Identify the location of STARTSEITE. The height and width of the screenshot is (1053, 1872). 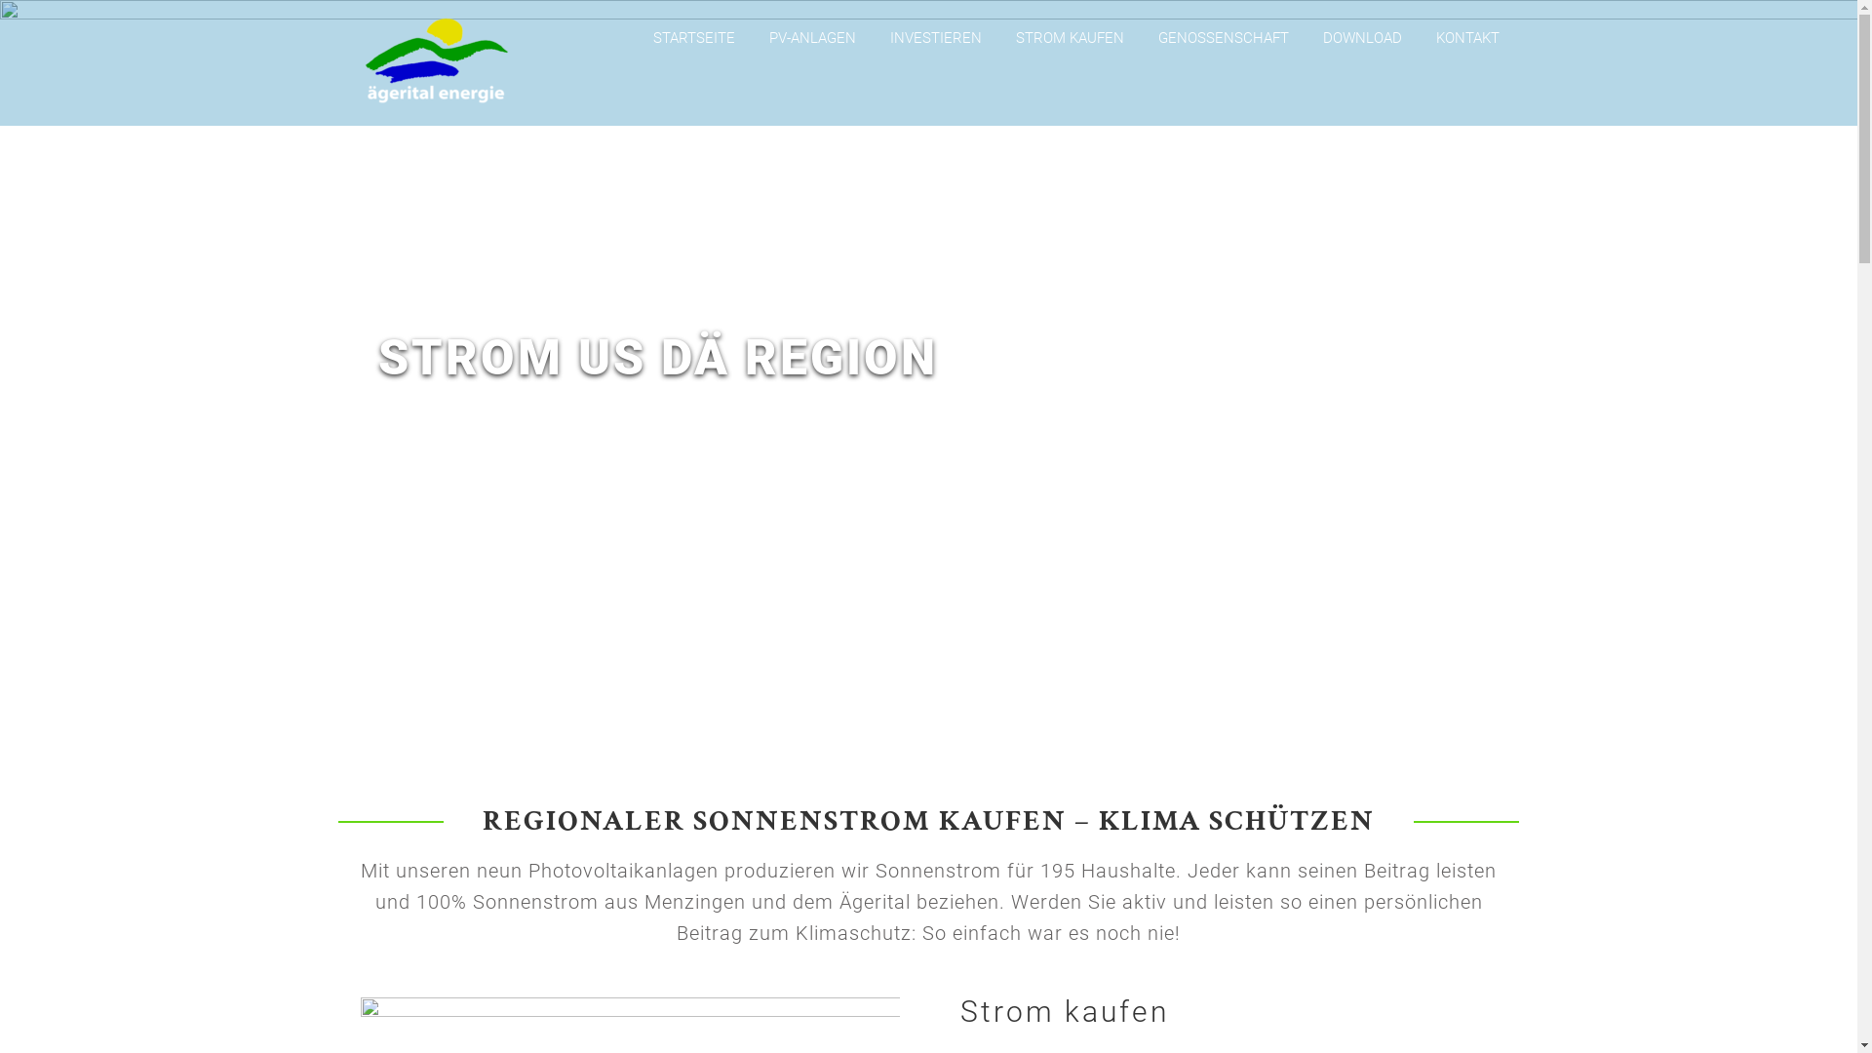
(694, 38).